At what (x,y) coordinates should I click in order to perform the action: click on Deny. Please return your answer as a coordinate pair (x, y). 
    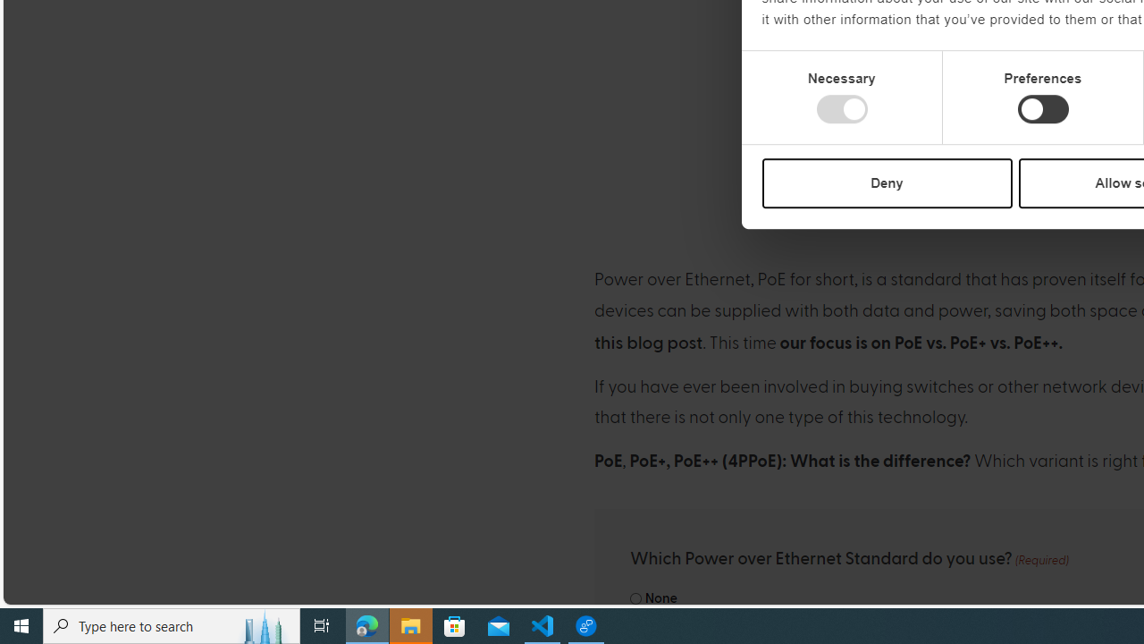
    Looking at the image, I should click on (887, 182).